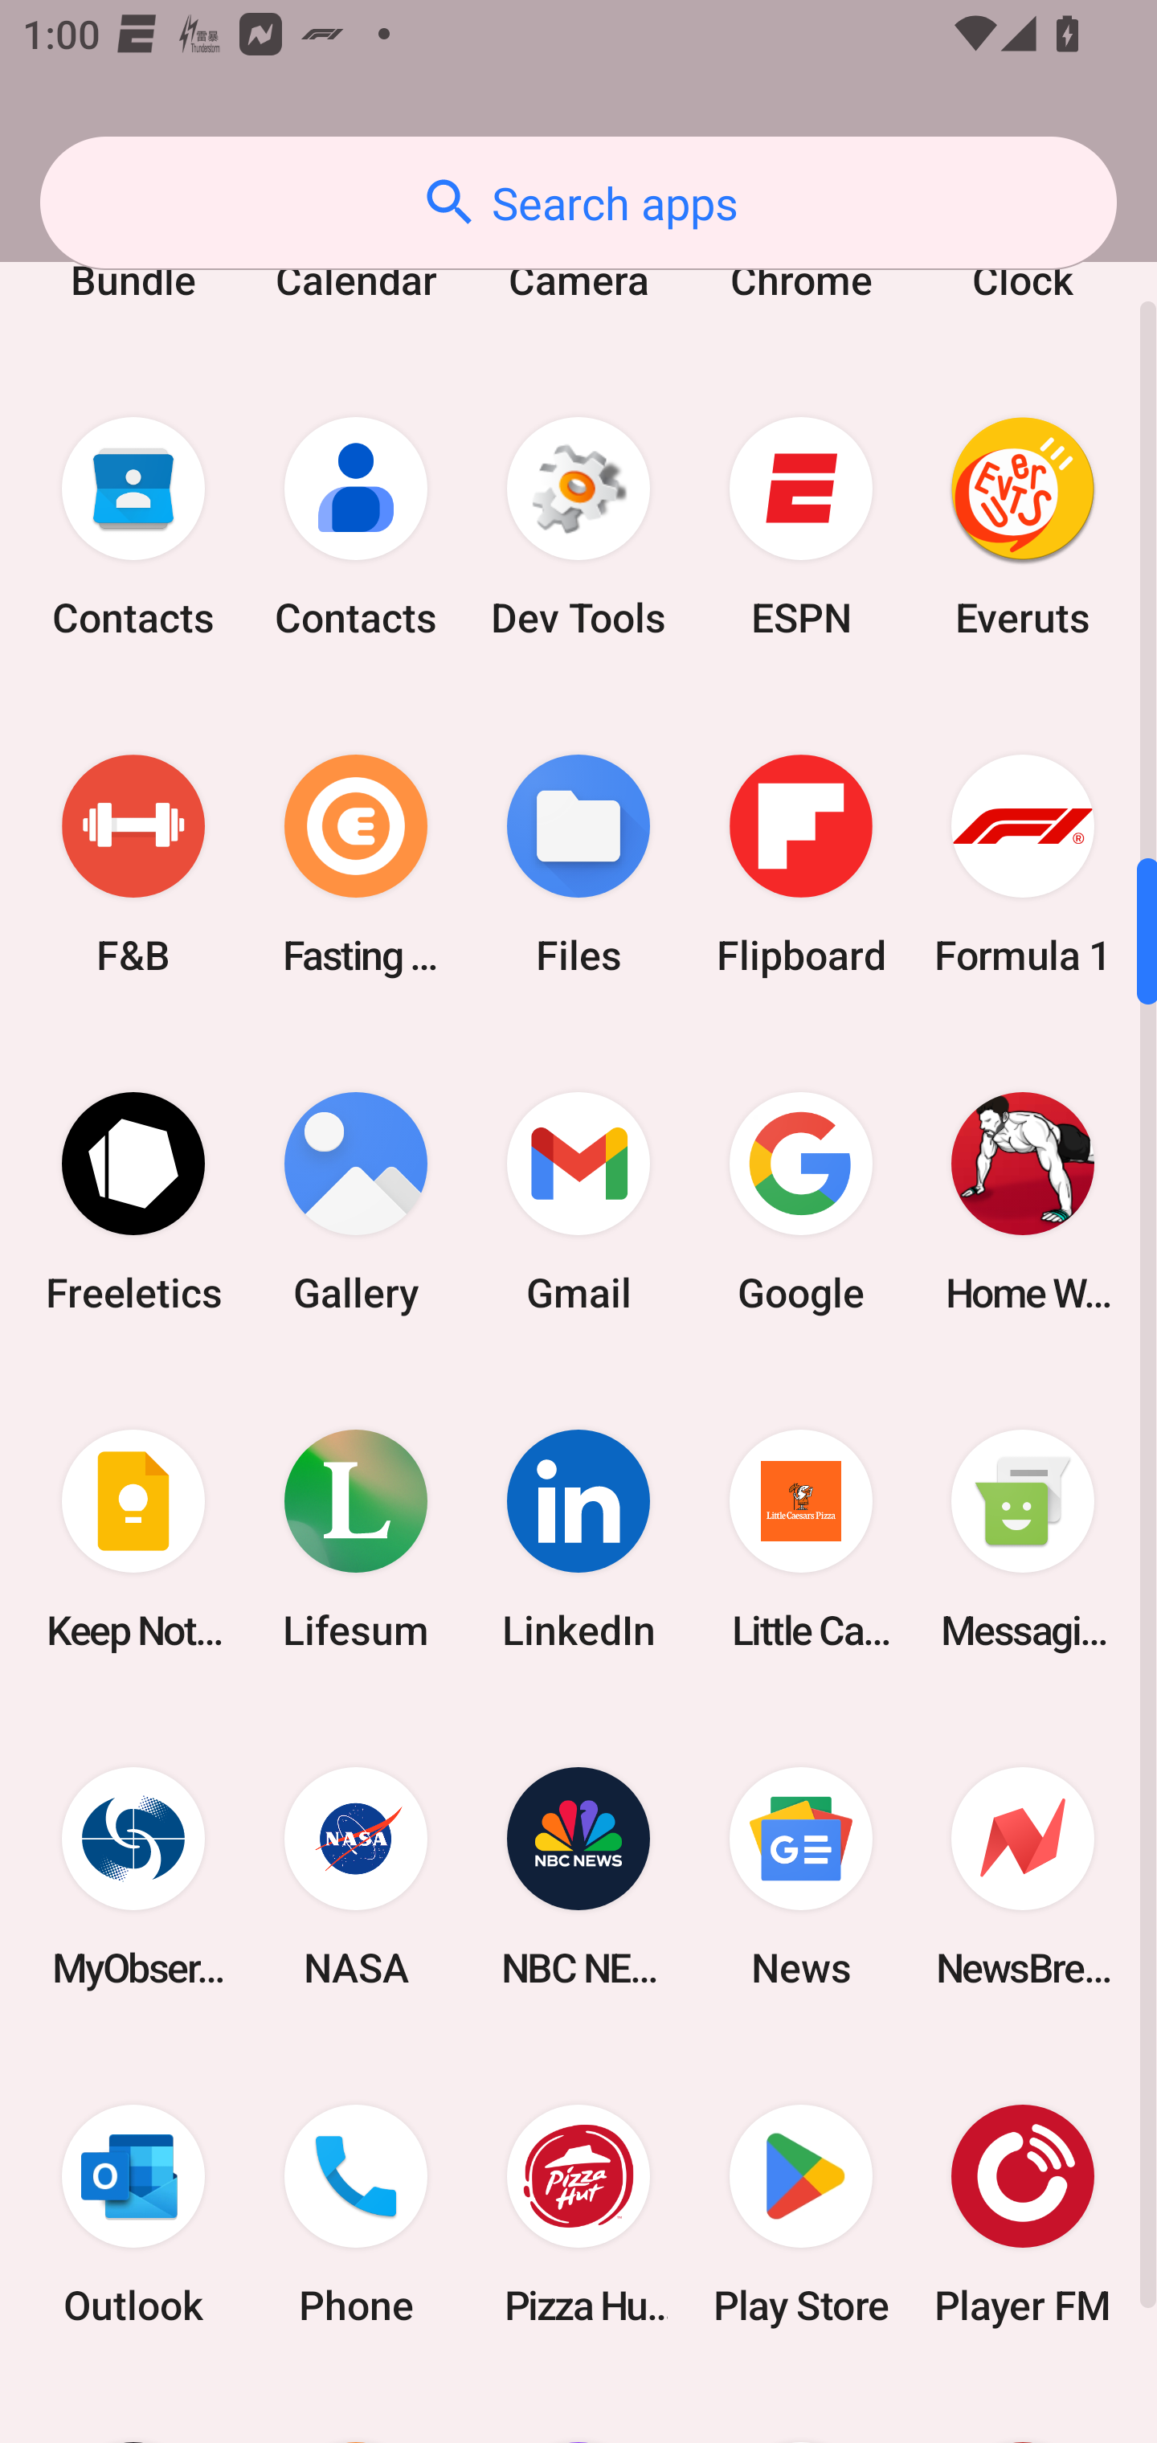 The image size is (1157, 2443). What do you see at coordinates (1023, 865) in the screenshot?
I see `Formula 1` at bounding box center [1023, 865].